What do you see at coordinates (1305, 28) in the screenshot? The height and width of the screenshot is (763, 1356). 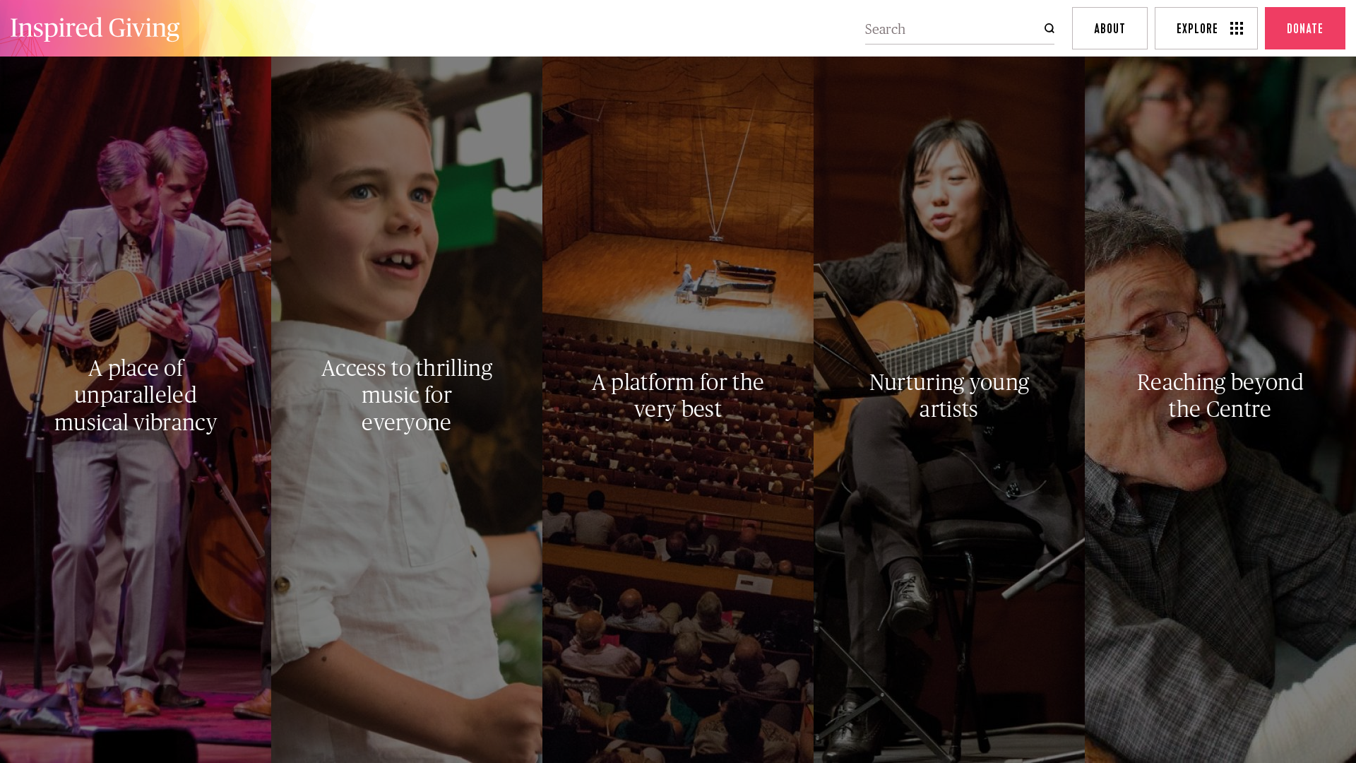 I see `DONATE` at bounding box center [1305, 28].